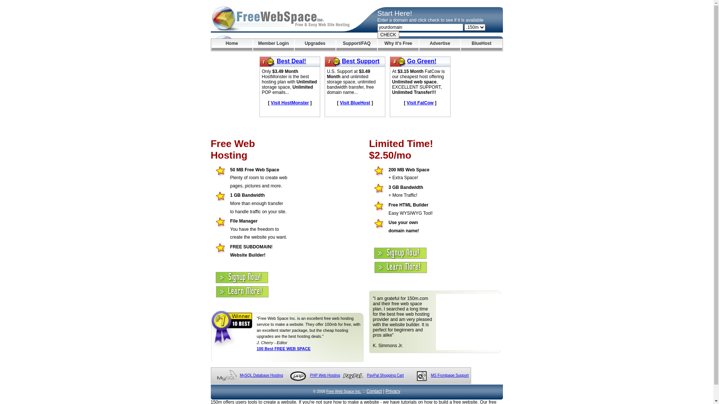 The height and width of the screenshot is (404, 719). What do you see at coordinates (482, 45) in the screenshot?
I see `BlueHost` at bounding box center [482, 45].